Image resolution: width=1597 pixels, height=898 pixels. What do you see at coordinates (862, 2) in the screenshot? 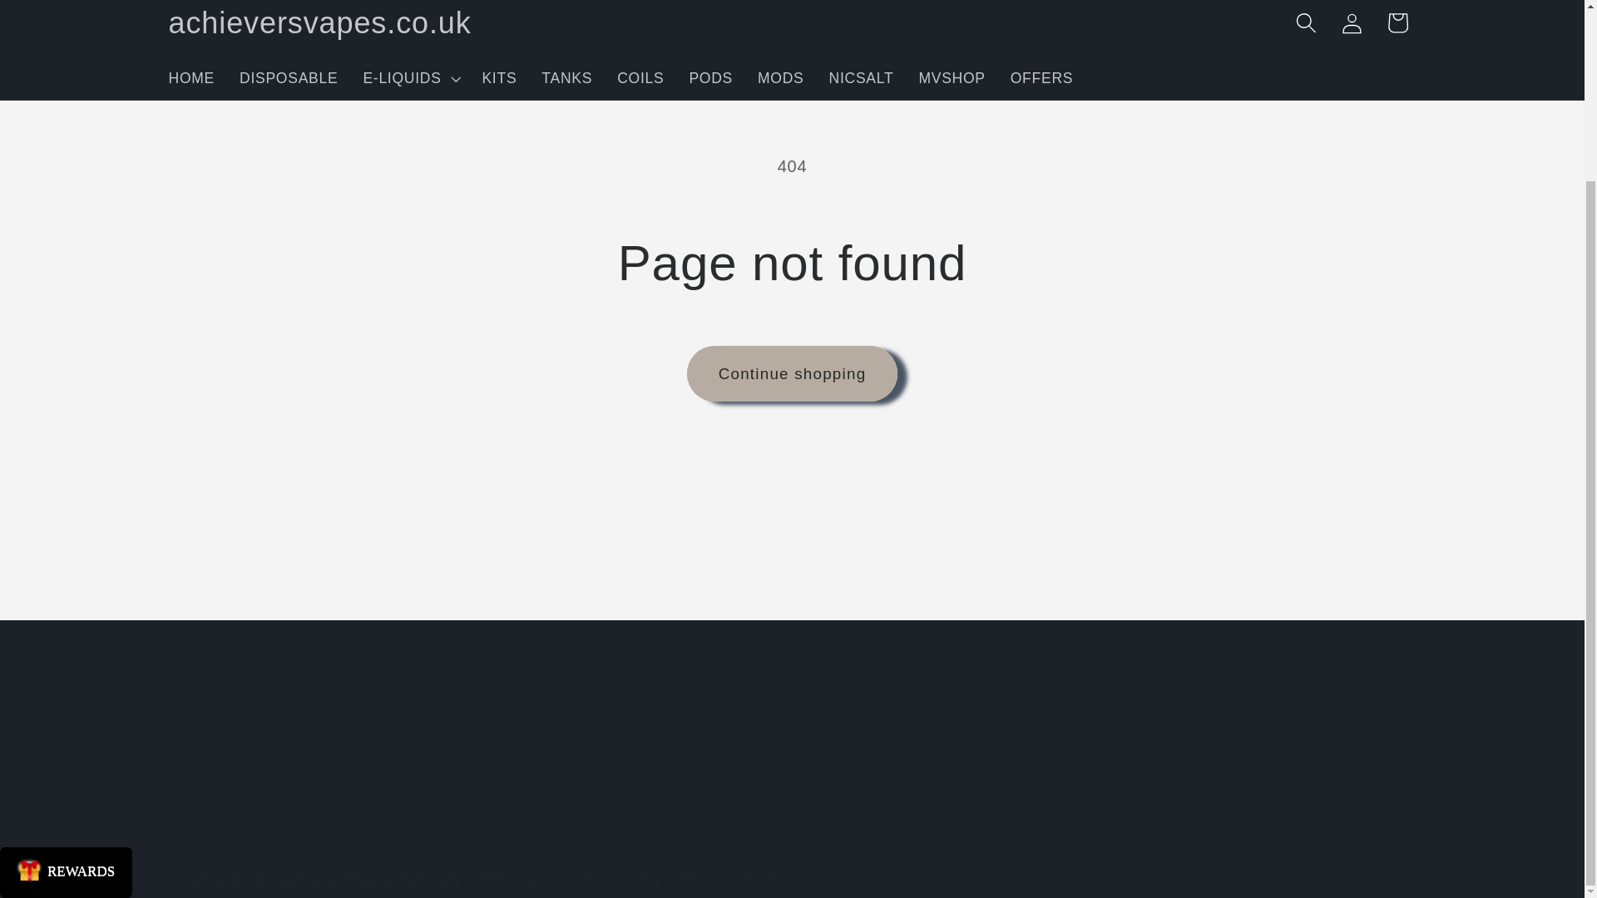
I see `NICSALT` at bounding box center [862, 2].